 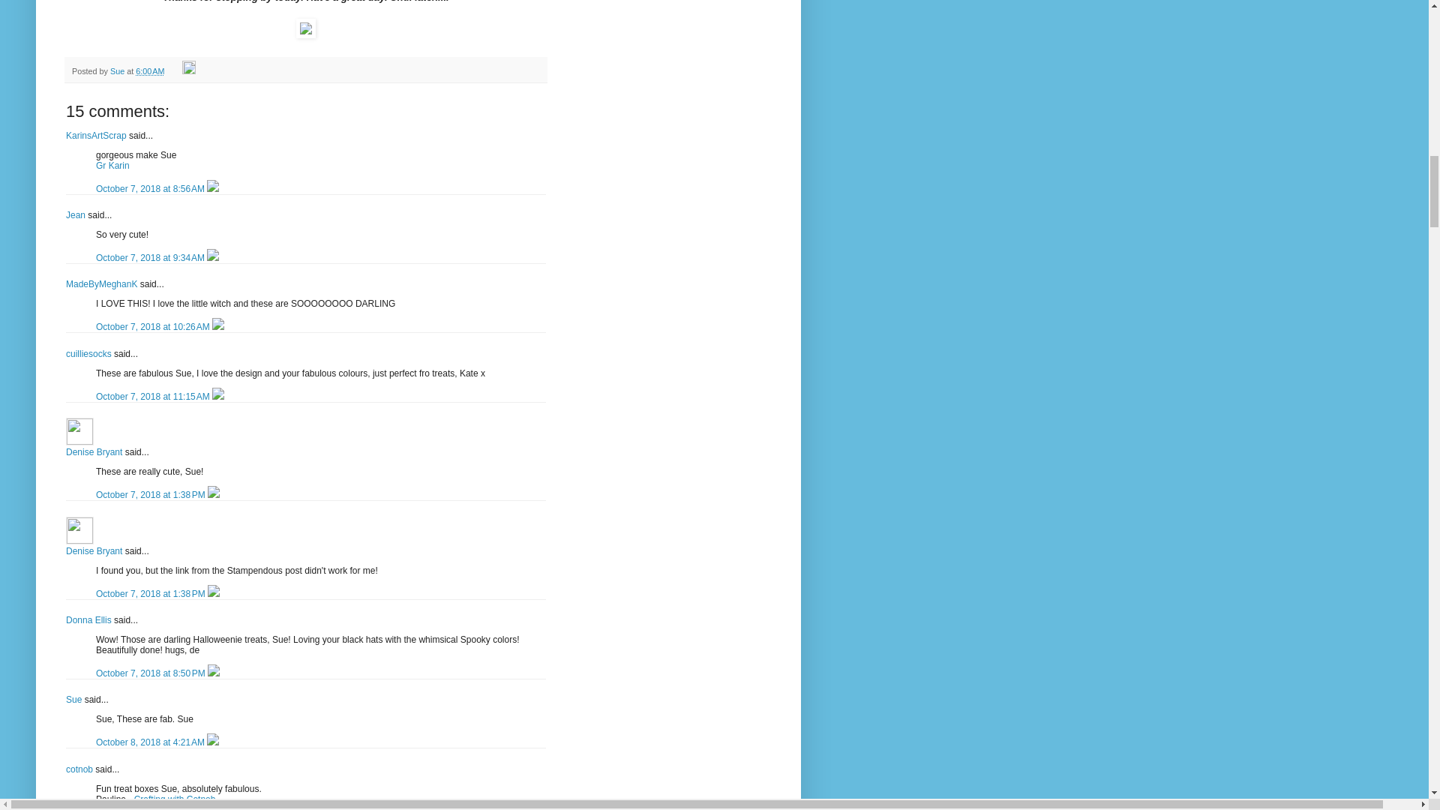 I want to click on Delete Comment, so click(x=213, y=258).